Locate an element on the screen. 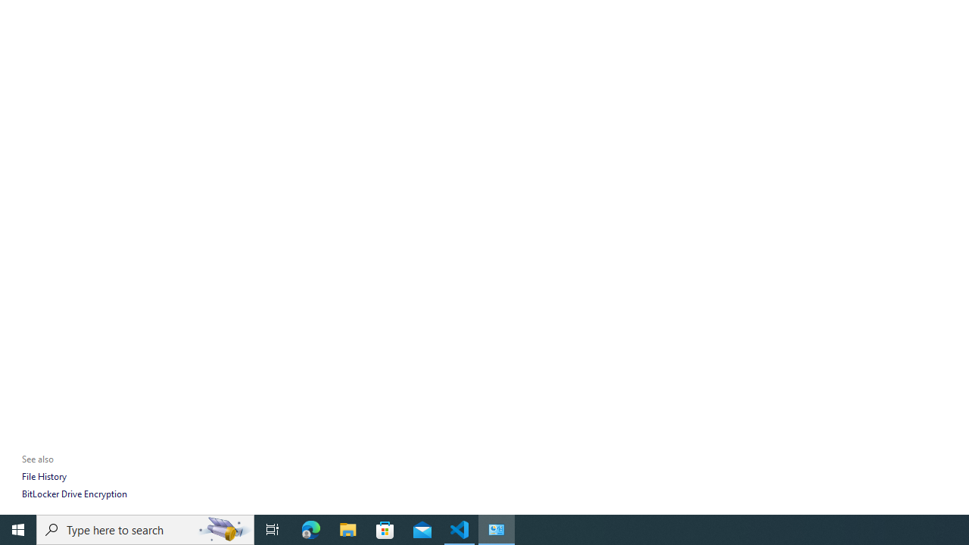  BitLocker Drive Encryption is located at coordinates (74, 494).